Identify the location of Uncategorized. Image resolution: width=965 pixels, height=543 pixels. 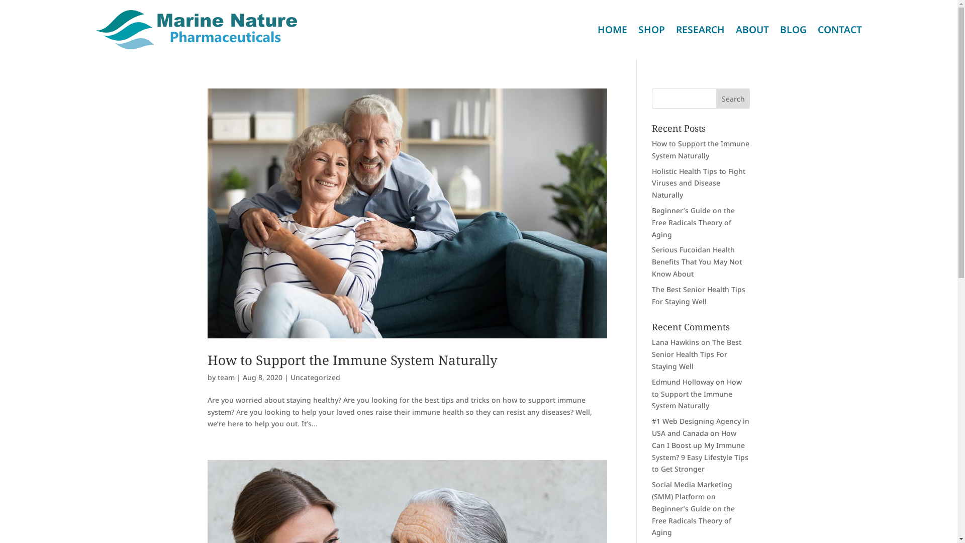
(316, 377).